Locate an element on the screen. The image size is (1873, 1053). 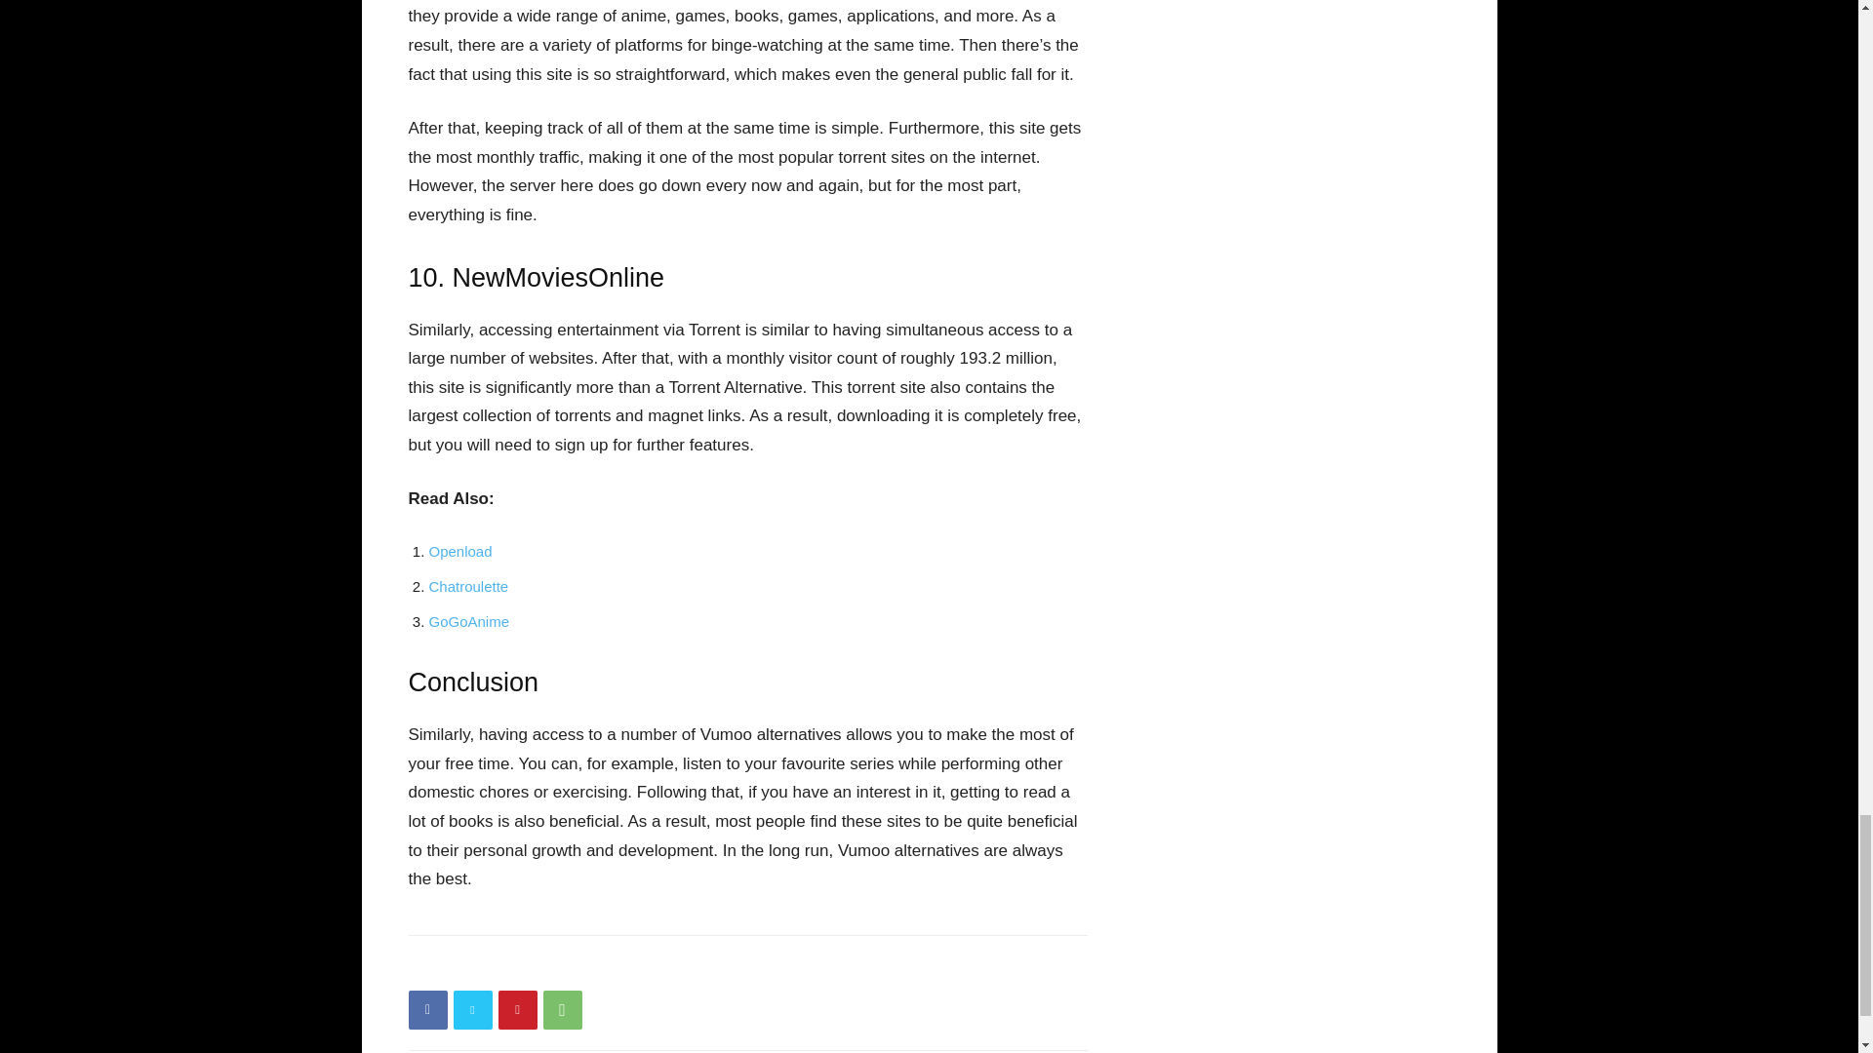
WhatsApp is located at coordinates (562, 1010).